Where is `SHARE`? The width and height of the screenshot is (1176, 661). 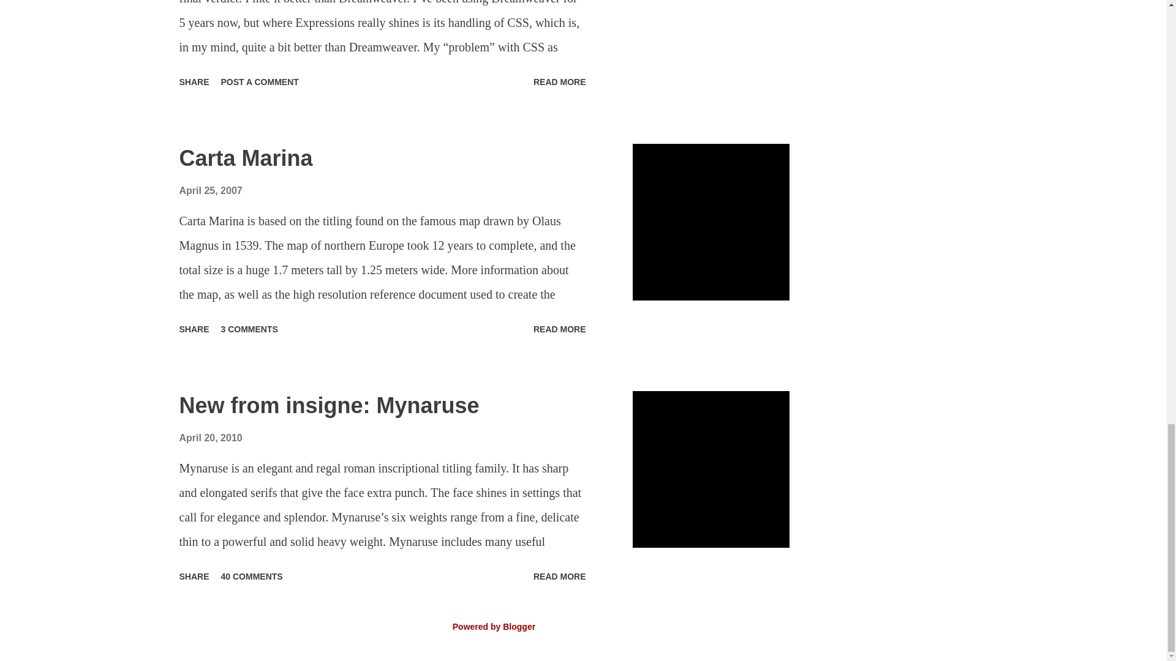
SHARE is located at coordinates (194, 329).